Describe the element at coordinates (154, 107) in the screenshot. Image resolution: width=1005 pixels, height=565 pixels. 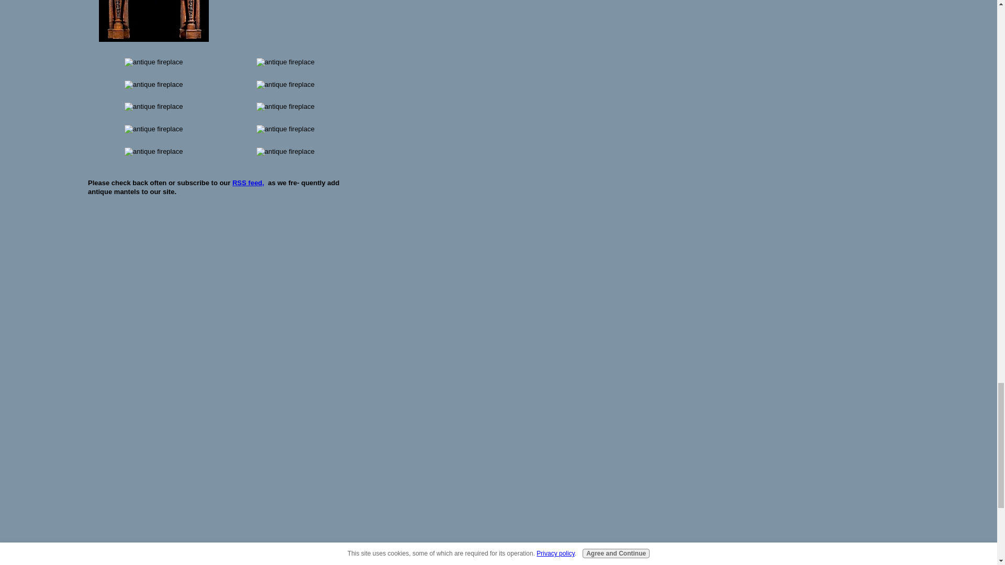
I see `antique fireplace` at that location.